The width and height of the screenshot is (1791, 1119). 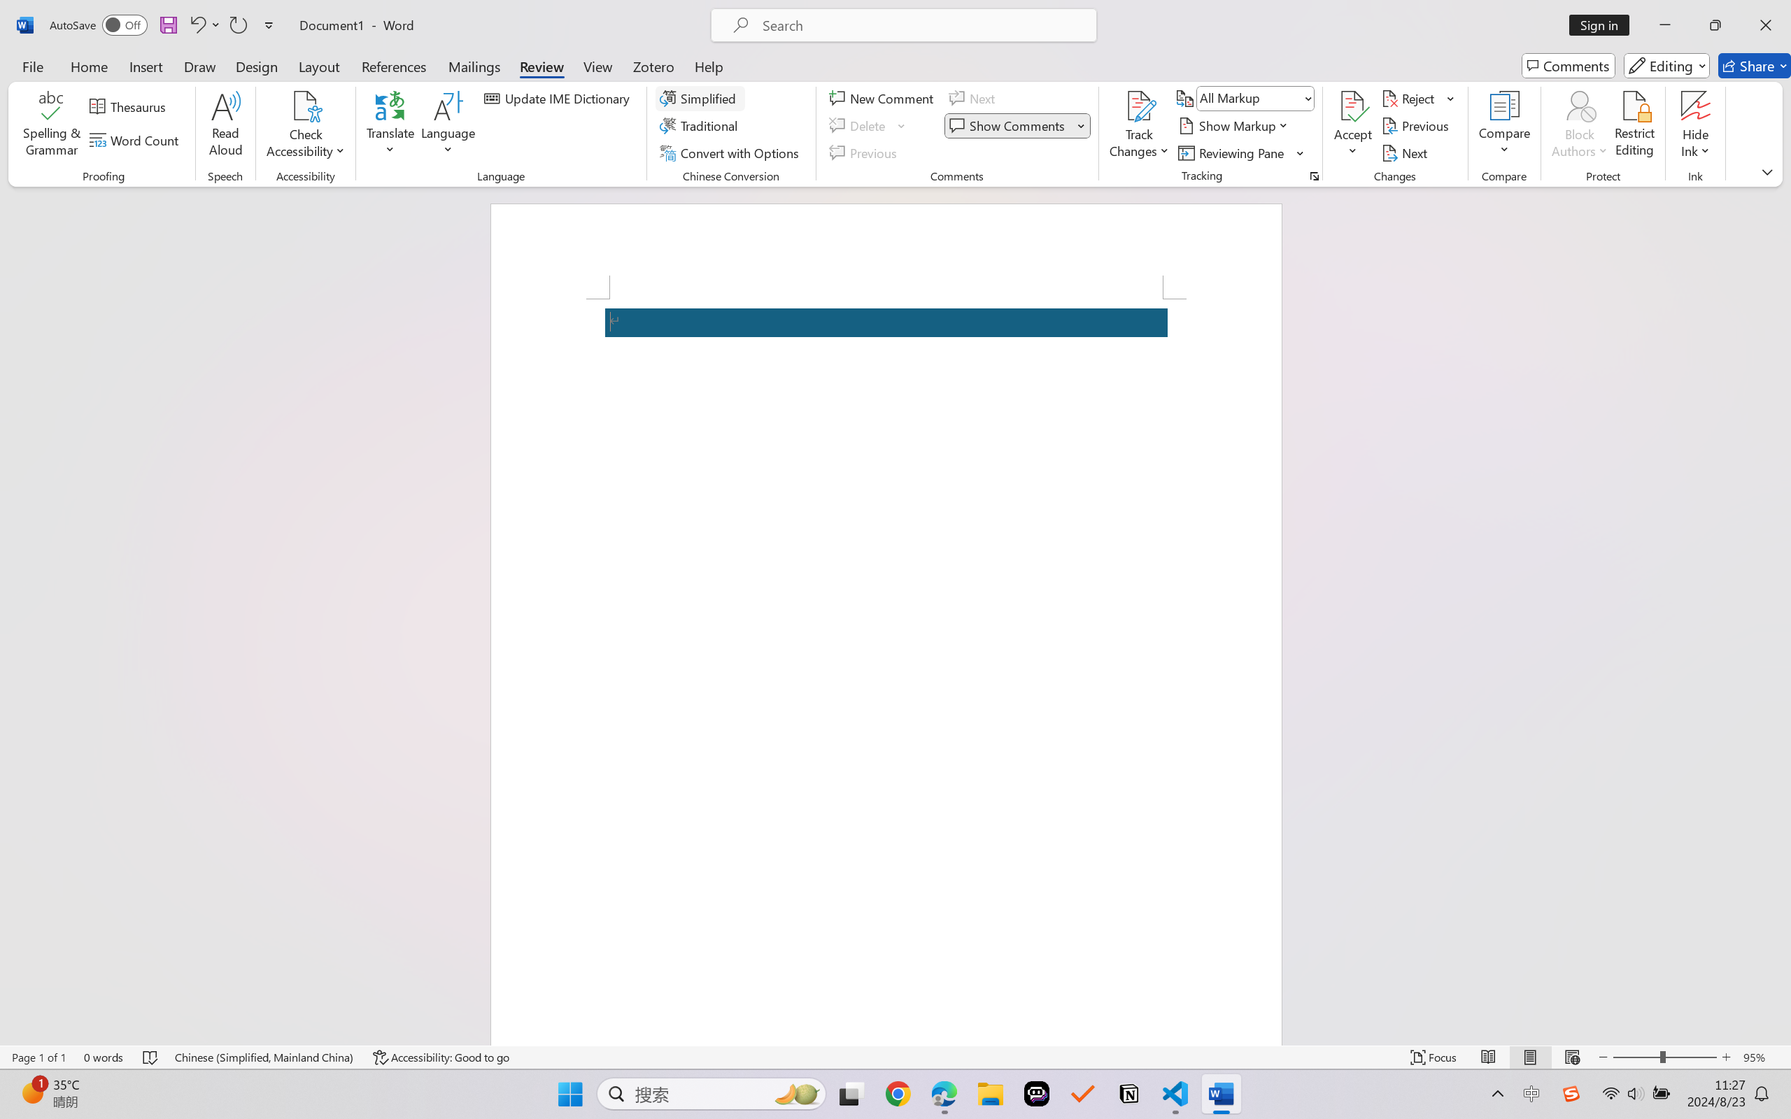 I want to click on Next, so click(x=1406, y=152).